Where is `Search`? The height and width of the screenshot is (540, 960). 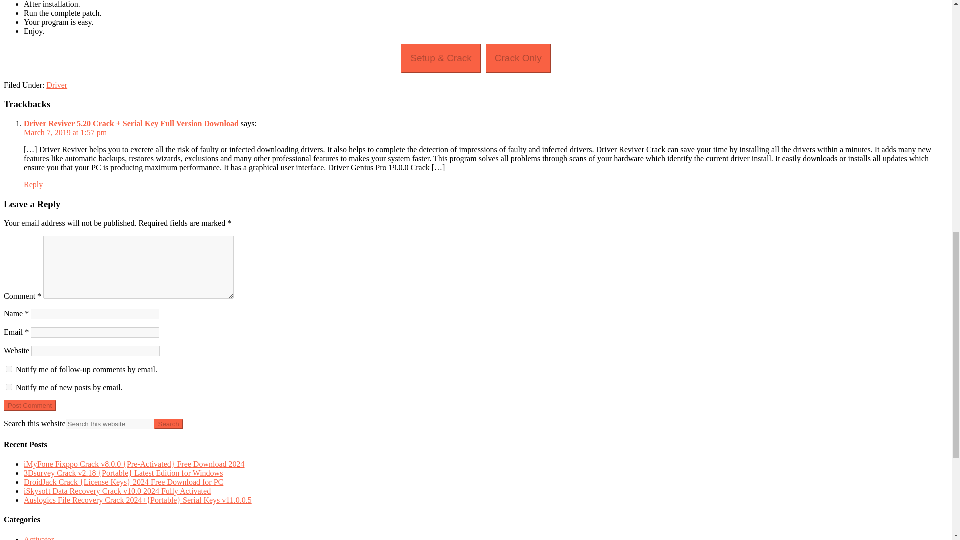
Search is located at coordinates (169, 424).